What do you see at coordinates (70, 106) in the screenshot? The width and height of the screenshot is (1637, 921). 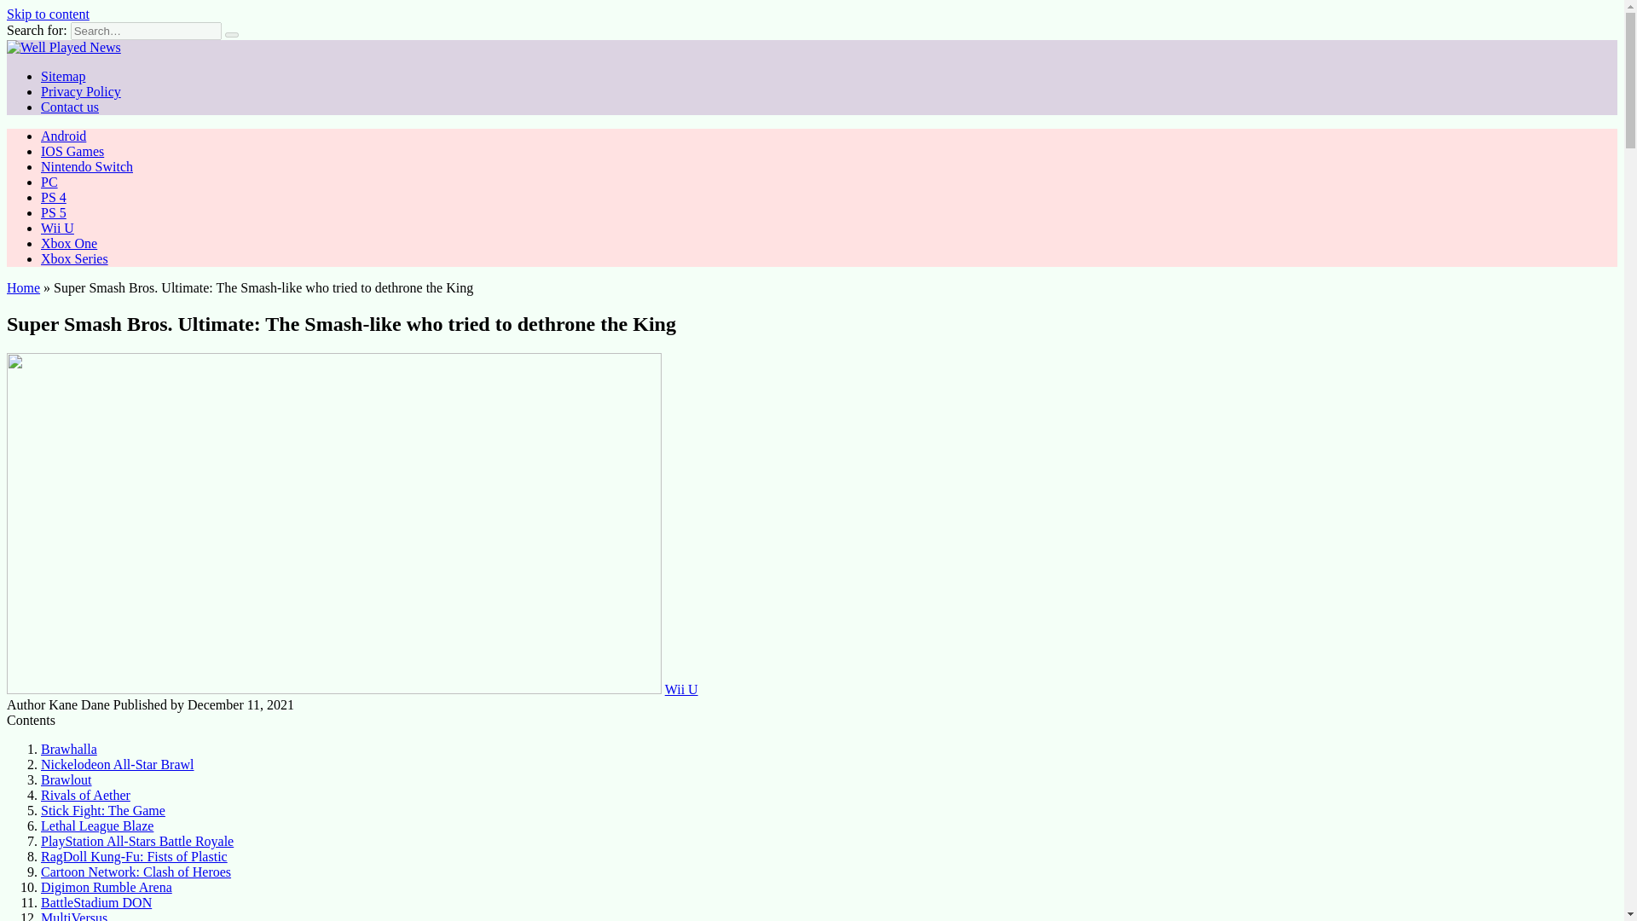 I see `Contact us` at bounding box center [70, 106].